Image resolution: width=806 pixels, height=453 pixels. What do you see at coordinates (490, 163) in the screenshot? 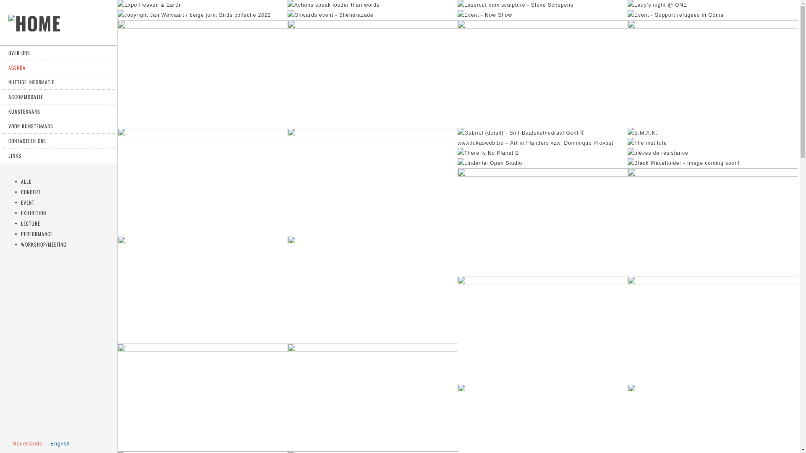
I see `Lindenlei Open Studio` at bounding box center [490, 163].